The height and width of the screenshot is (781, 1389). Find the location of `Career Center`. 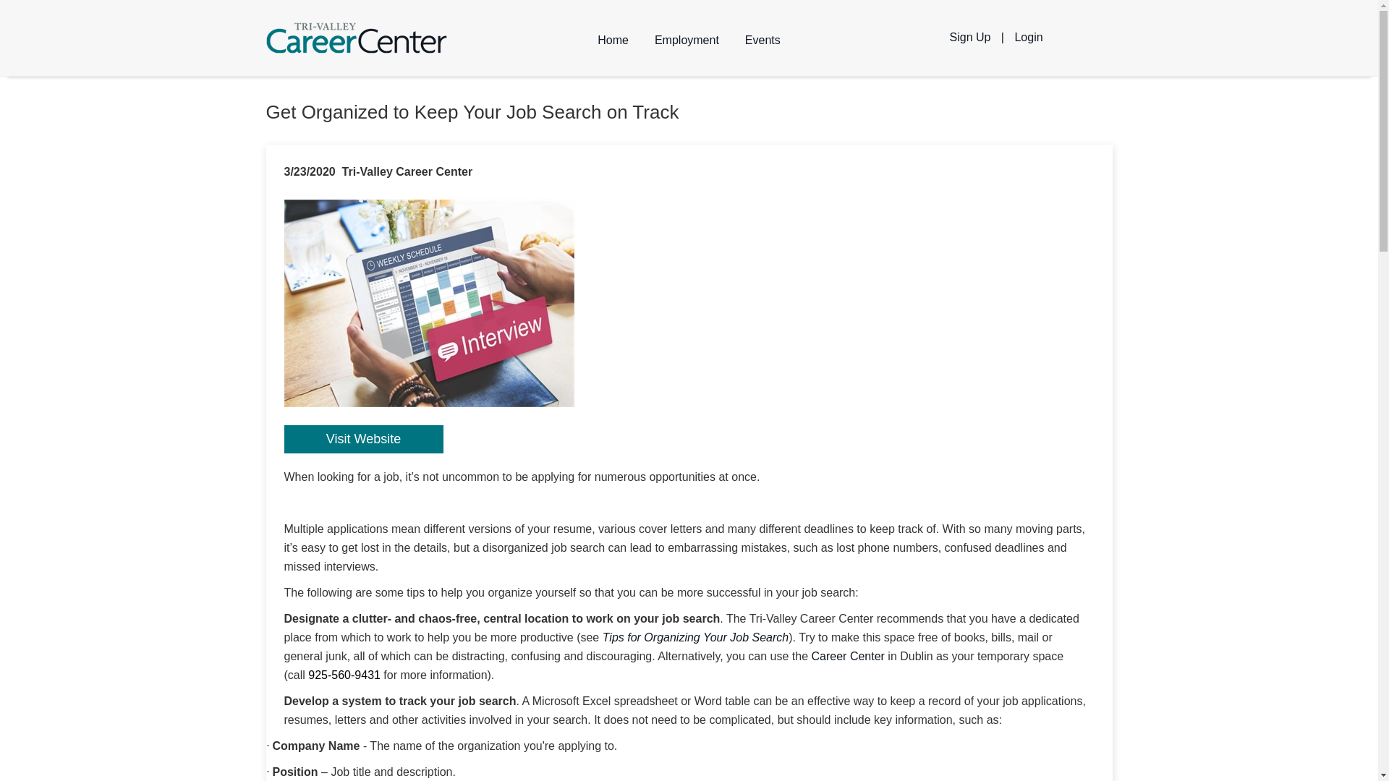

Career Center is located at coordinates (848, 655).